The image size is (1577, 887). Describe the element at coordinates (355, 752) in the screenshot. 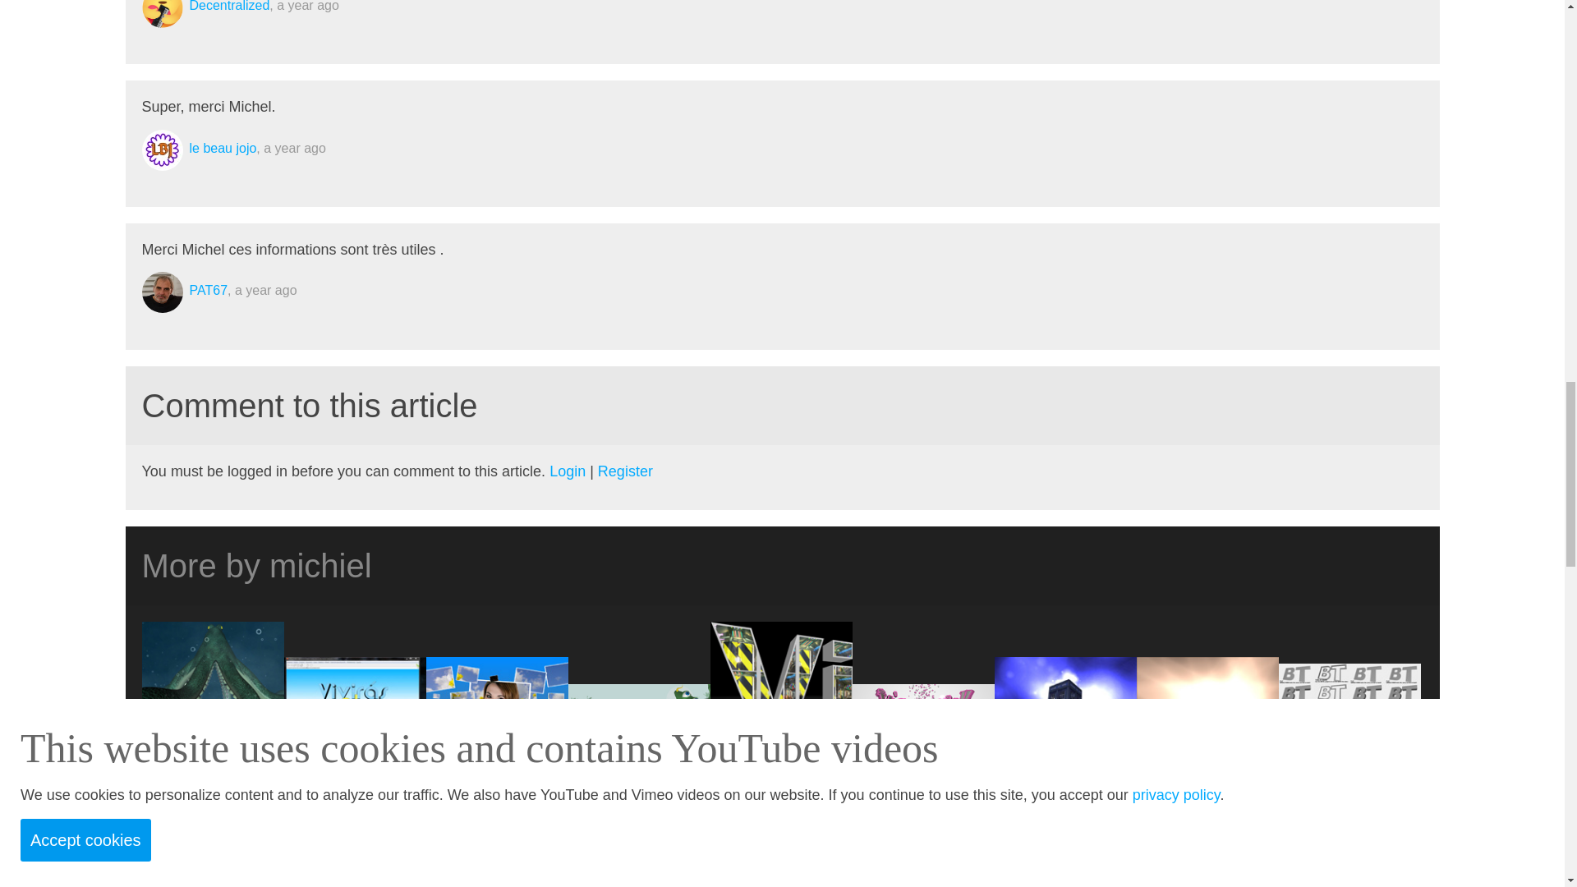

I see `Tutorial Blufftitler texto animado y transparencias` at that location.